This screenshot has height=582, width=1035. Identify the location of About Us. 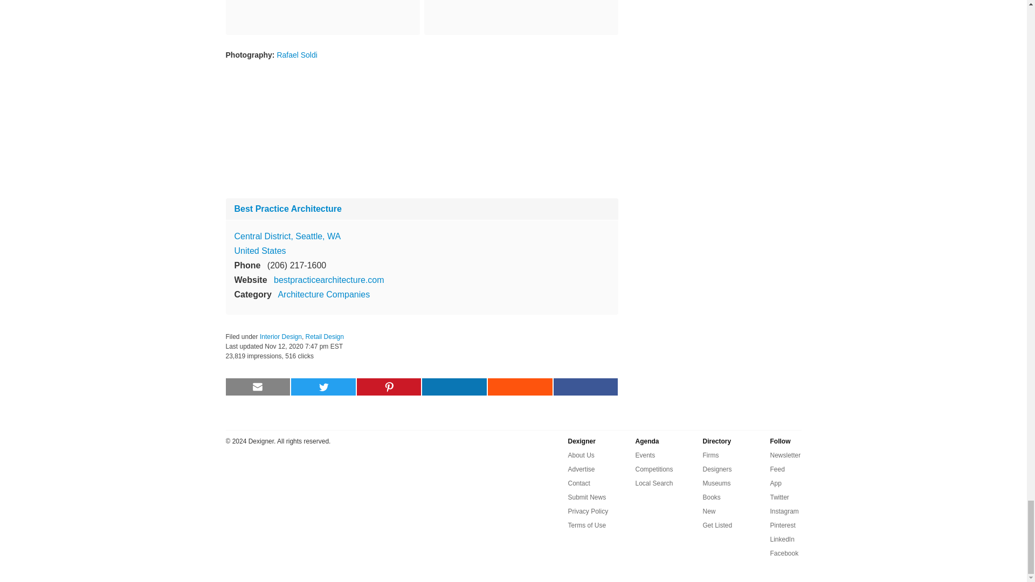
(581, 455).